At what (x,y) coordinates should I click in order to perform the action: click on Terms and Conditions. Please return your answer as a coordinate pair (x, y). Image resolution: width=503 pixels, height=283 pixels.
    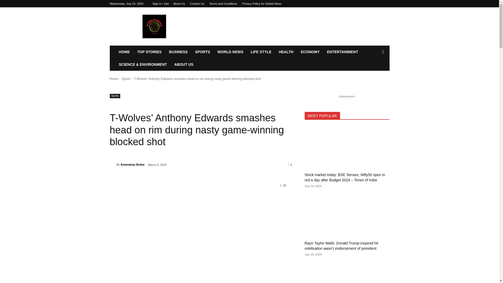
    Looking at the image, I should click on (223, 4).